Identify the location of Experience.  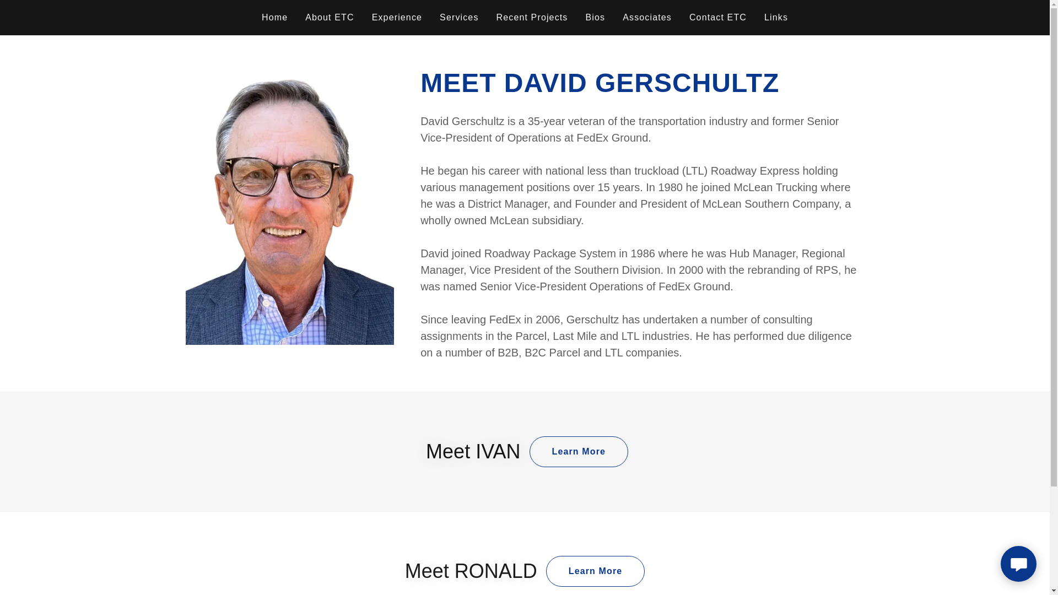
(397, 18).